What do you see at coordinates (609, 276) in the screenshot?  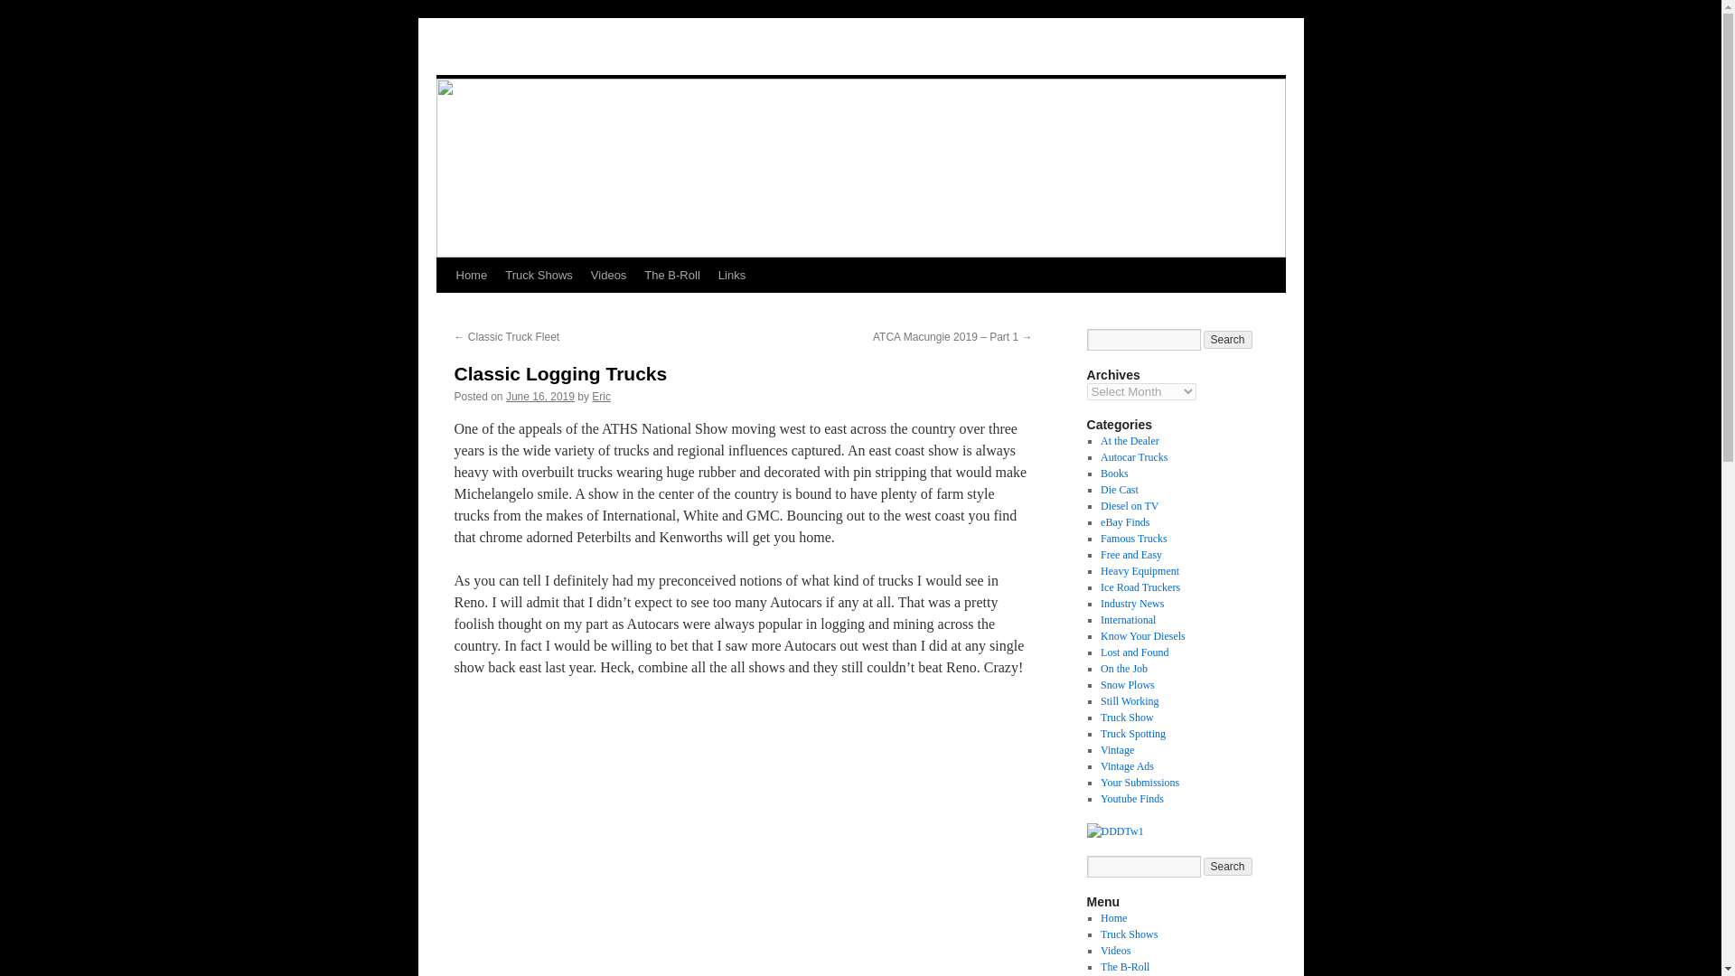 I see `Videos` at bounding box center [609, 276].